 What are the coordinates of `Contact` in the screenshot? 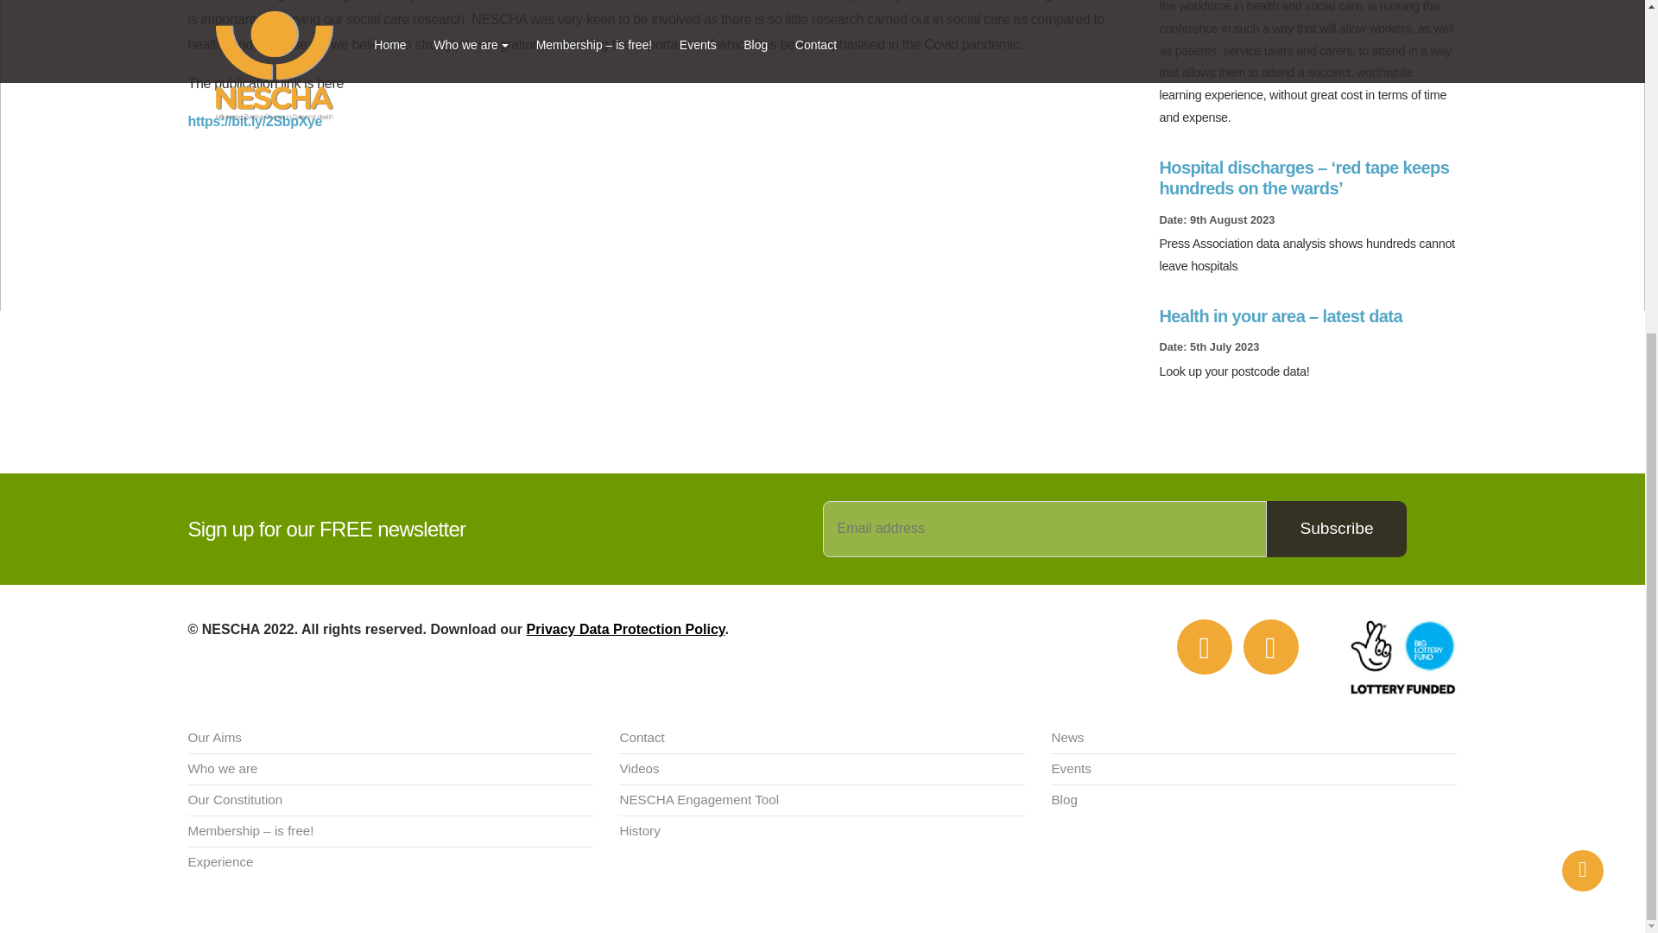 It's located at (821, 738).